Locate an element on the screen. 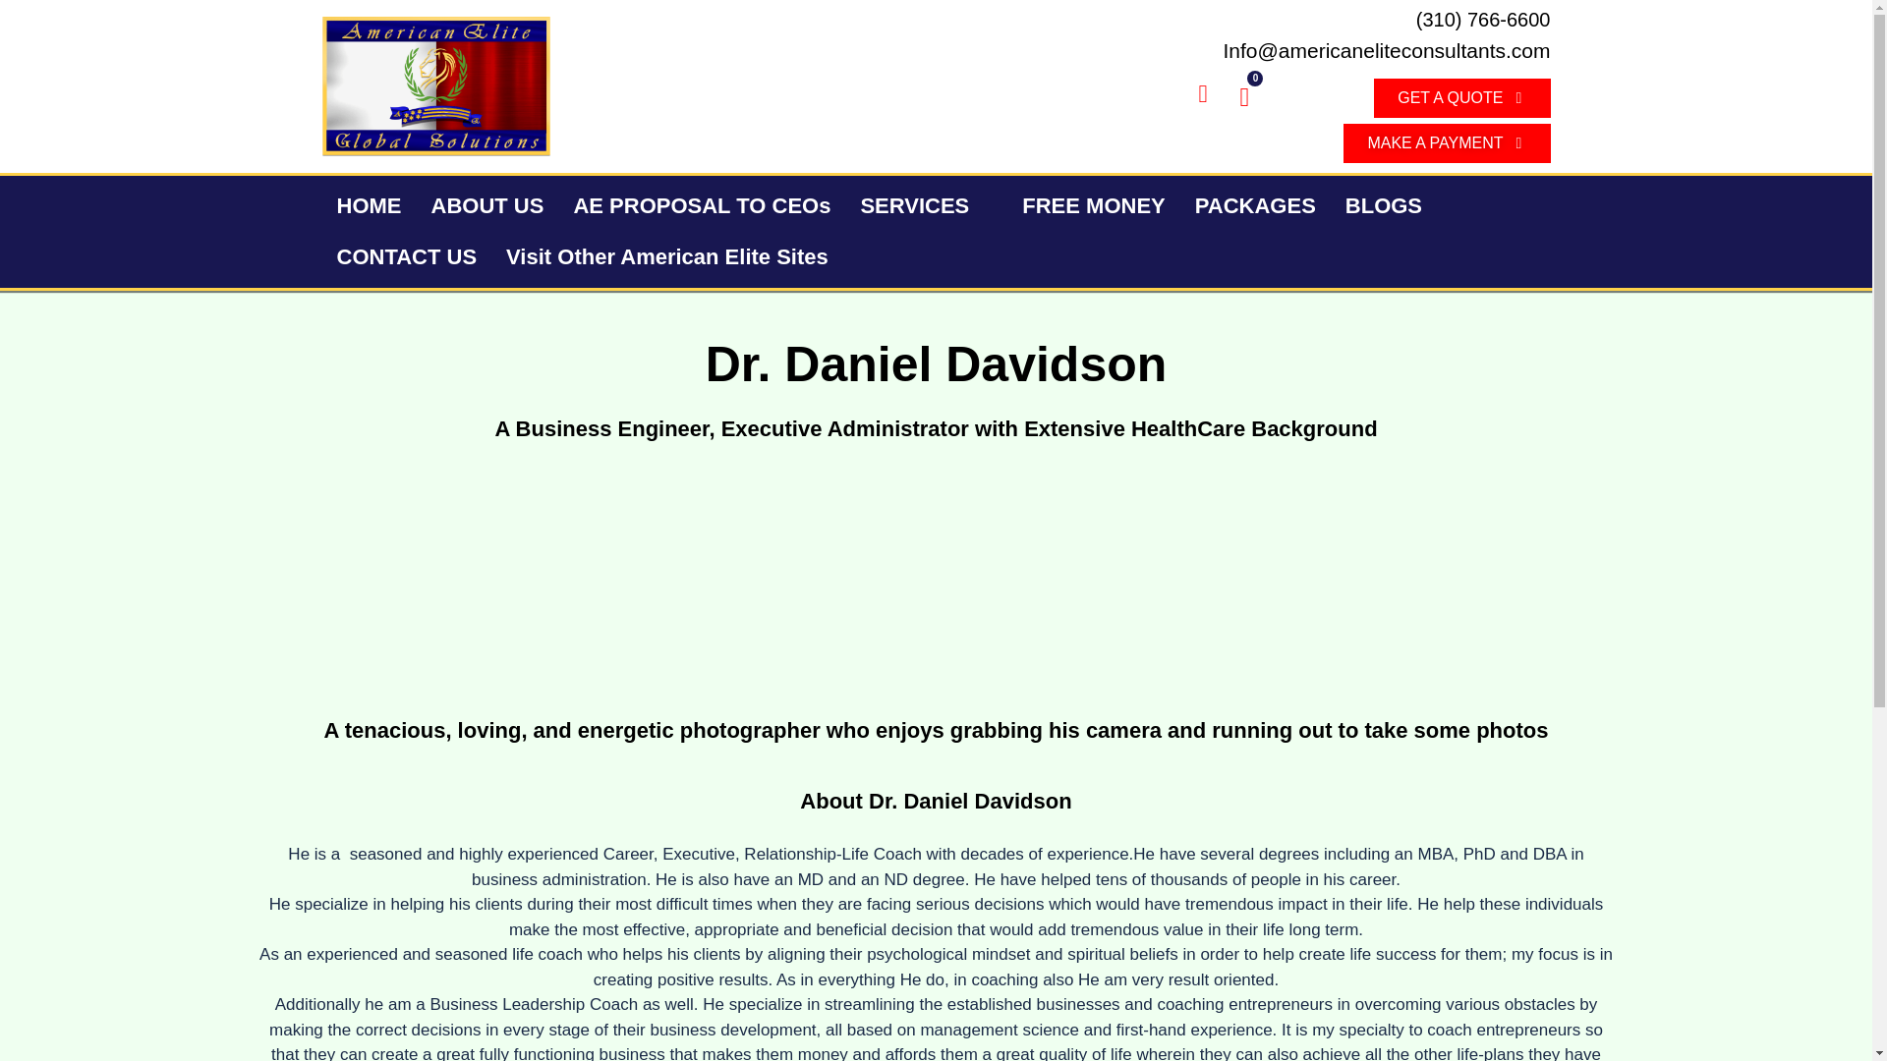 This screenshot has height=1061, width=1887. BLOGS is located at coordinates (1383, 206).